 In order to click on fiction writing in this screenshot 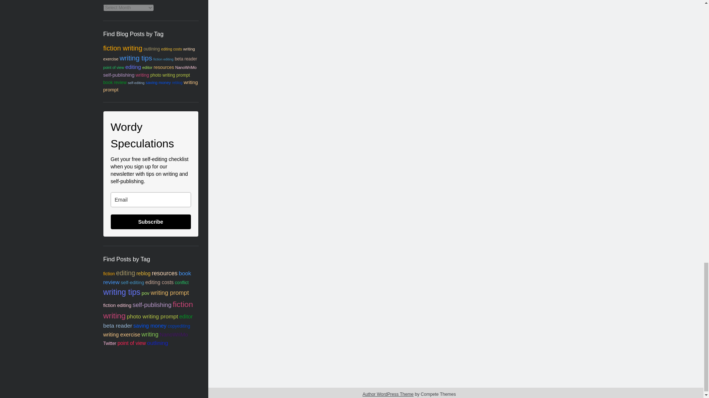, I will do `click(123, 48)`.